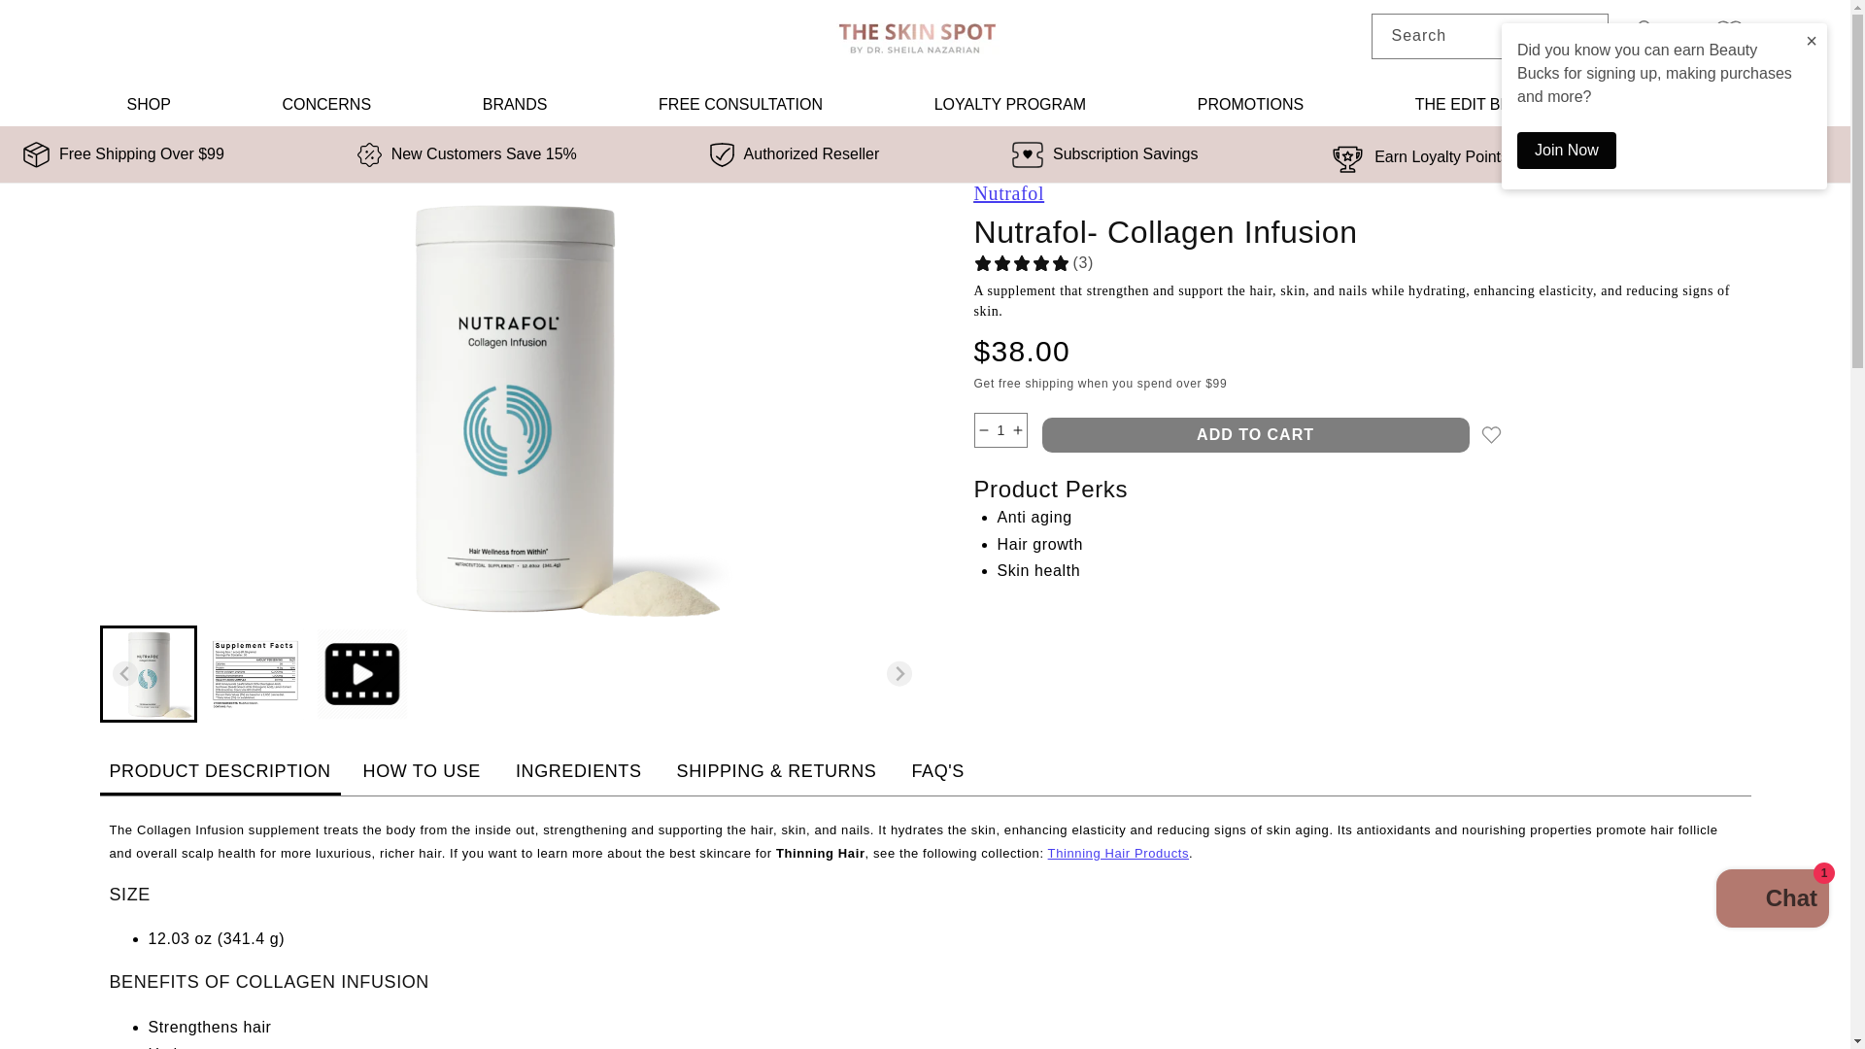 This screenshot has width=1865, height=1049. I want to click on 1, so click(1000, 430).